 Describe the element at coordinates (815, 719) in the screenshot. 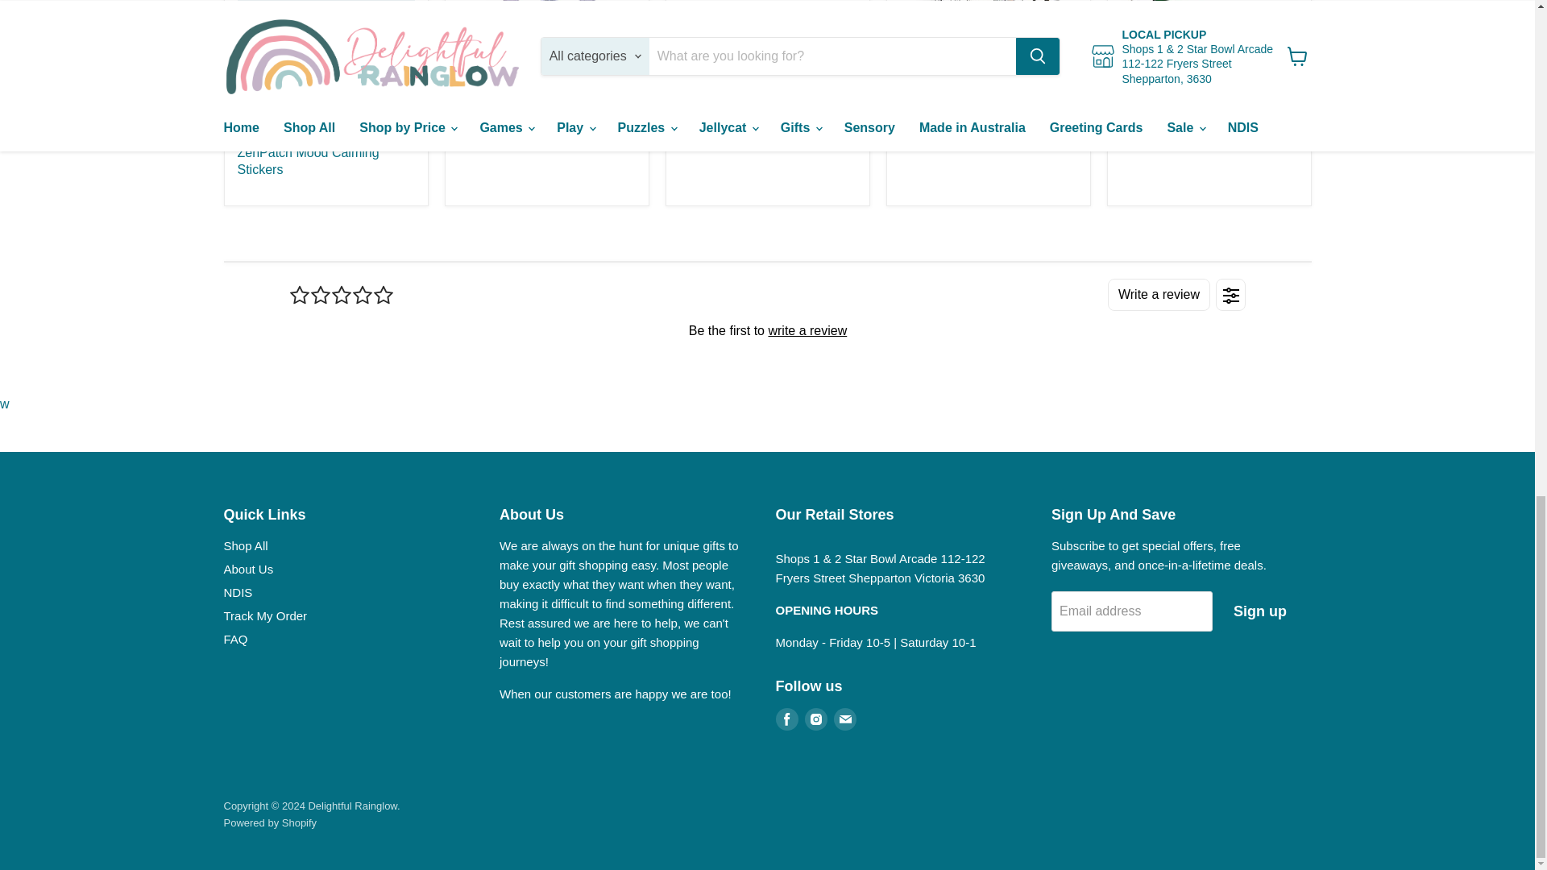

I see `Instagram` at that location.